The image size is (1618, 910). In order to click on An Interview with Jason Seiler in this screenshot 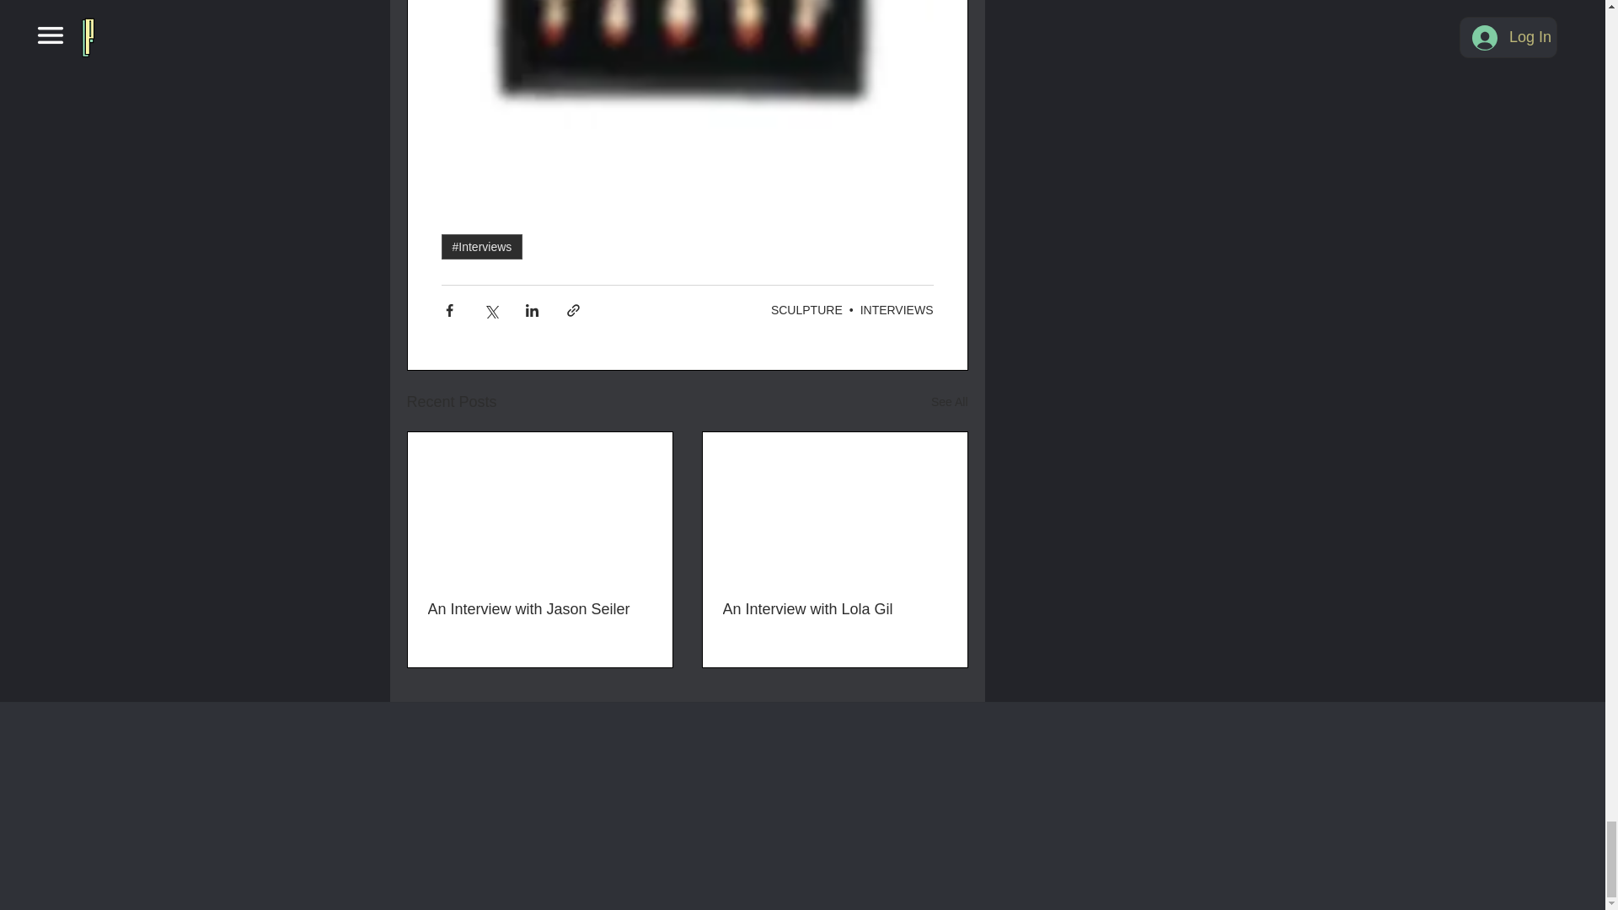, I will do `click(539, 609)`.